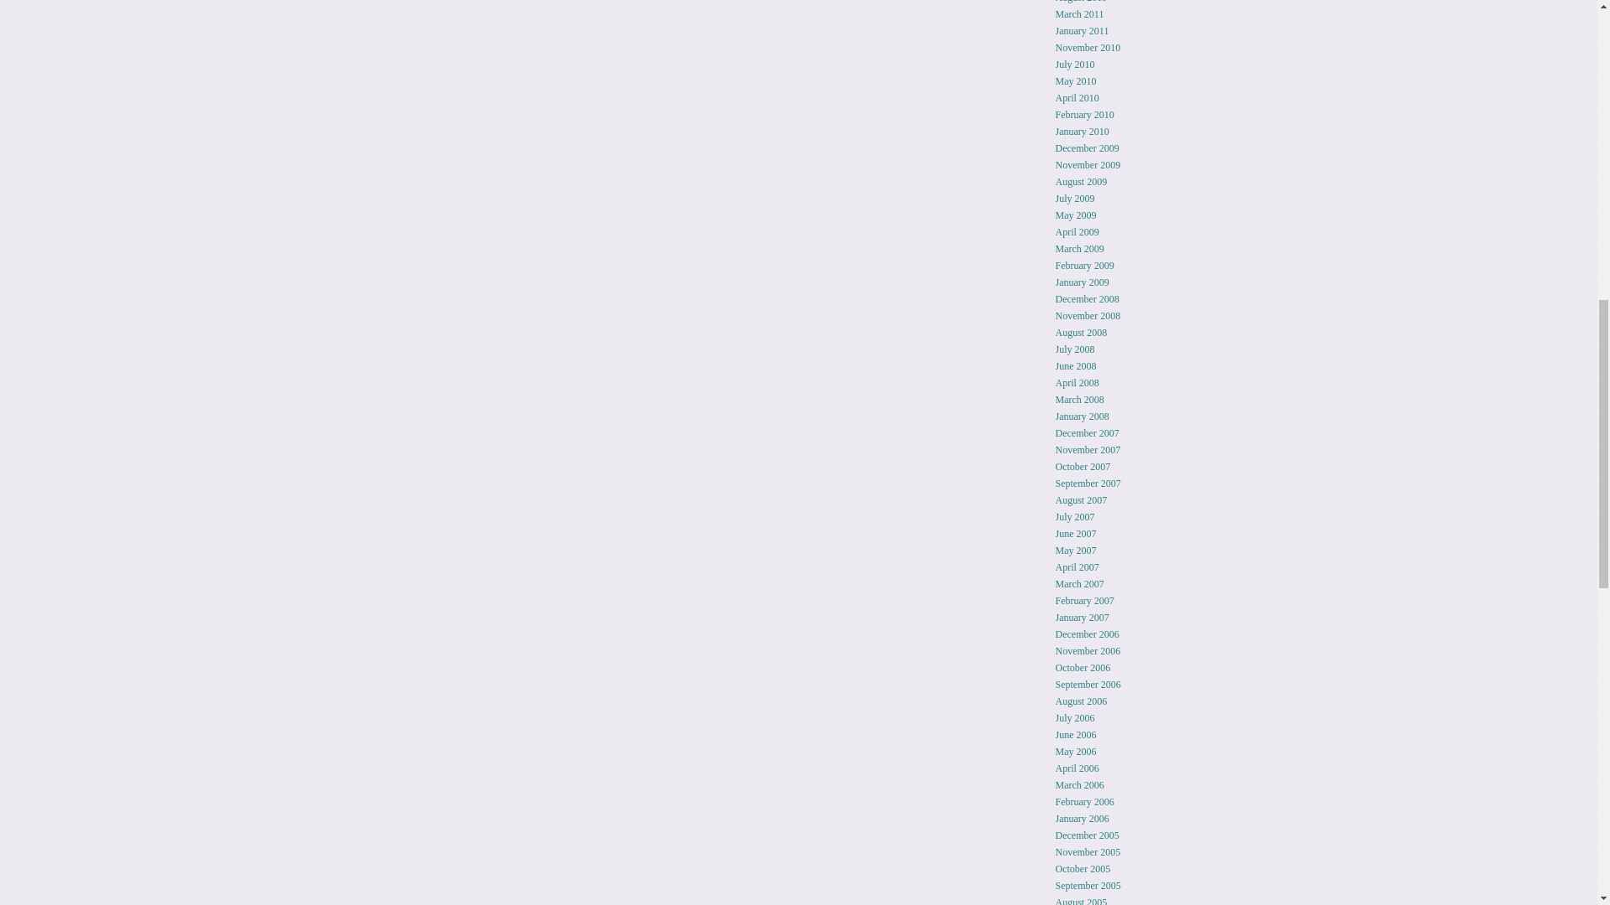 The image size is (1610, 905). What do you see at coordinates (1082, 2) in the screenshot?
I see `August 2011` at bounding box center [1082, 2].